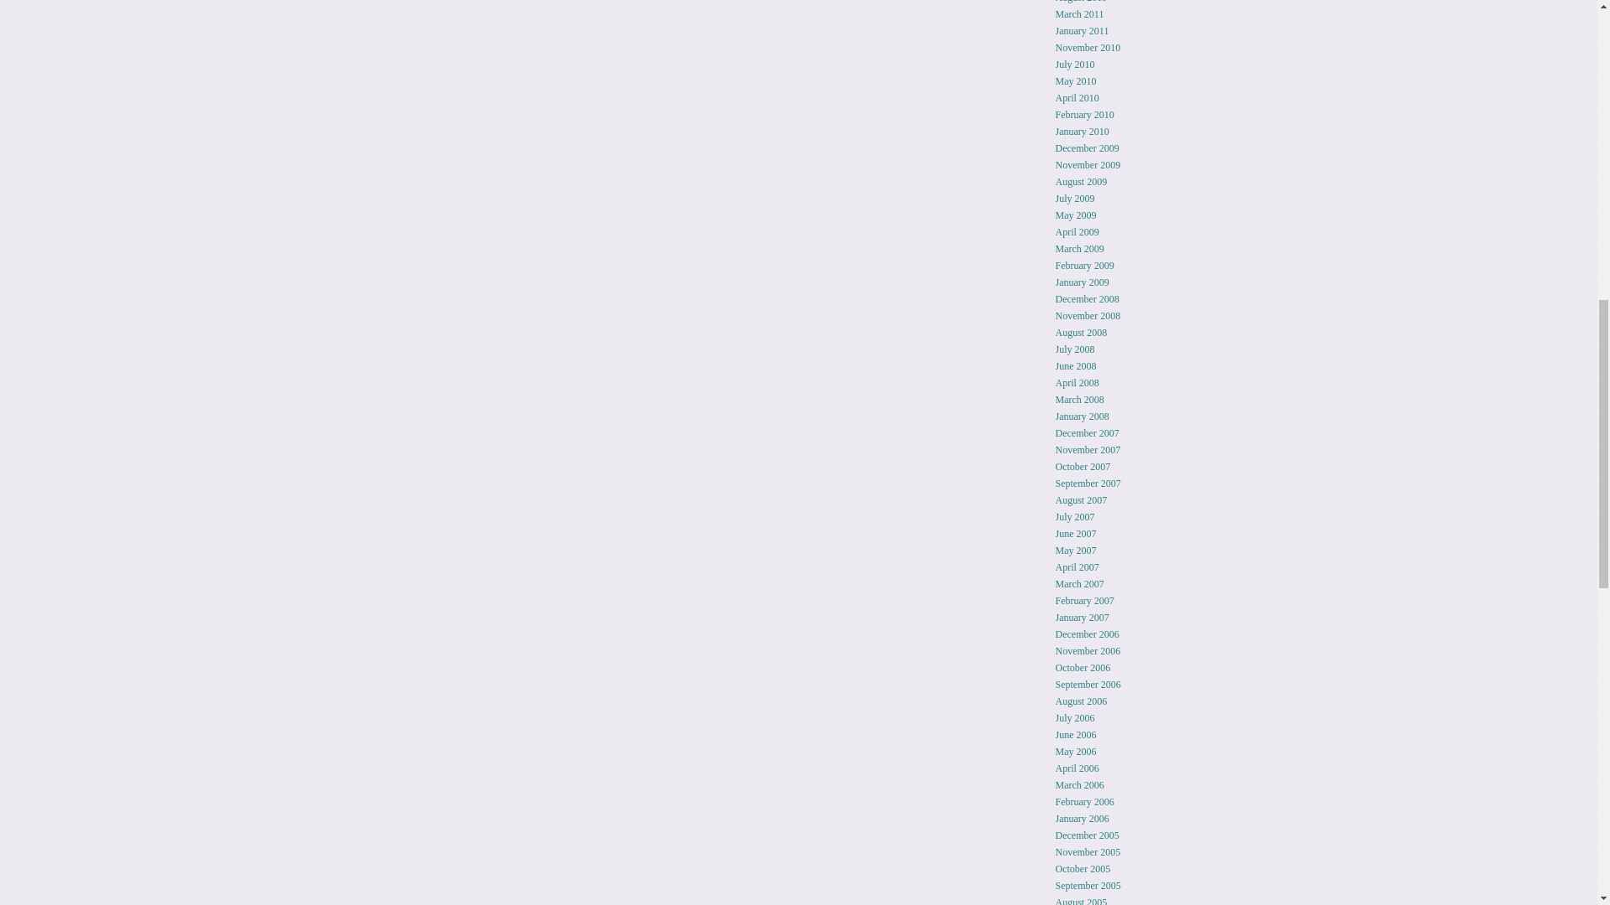 The image size is (1610, 905). What do you see at coordinates (1082, 2) in the screenshot?
I see `August 2011` at bounding box center [1082, 2].